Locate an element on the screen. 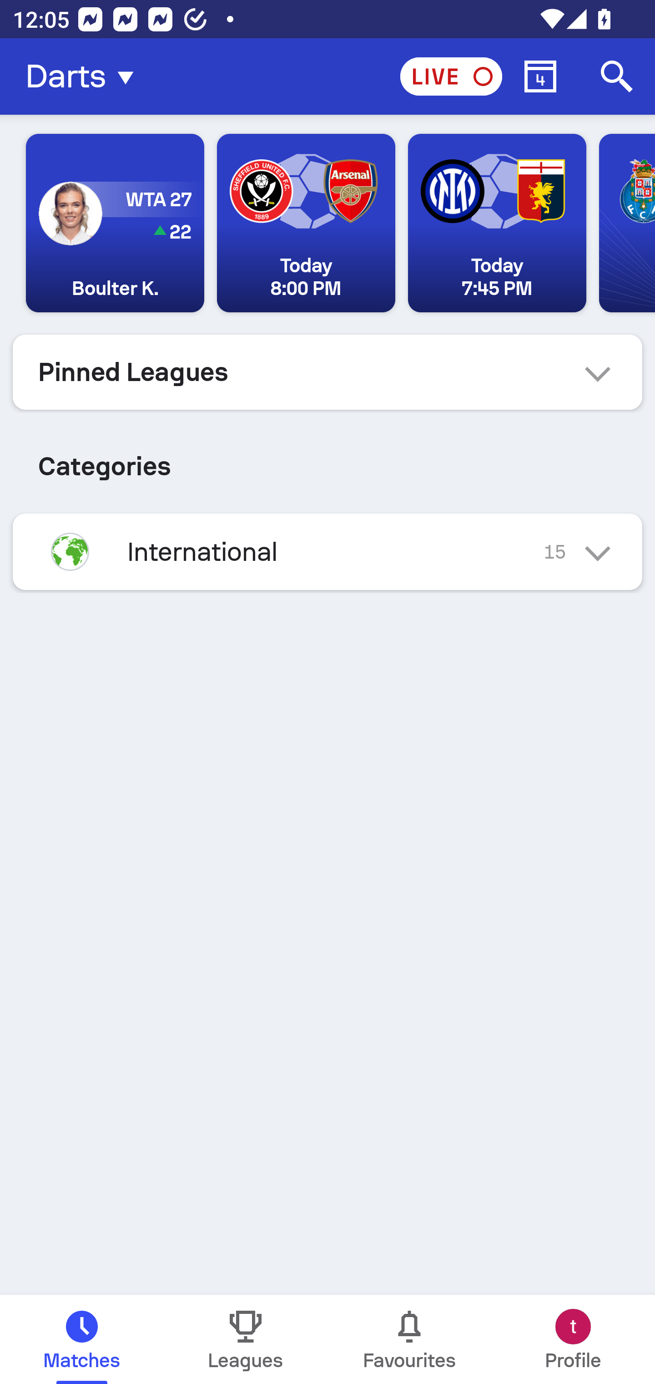 The image size is (655, 1384). Favourites is located at coordinates (409, 1339).